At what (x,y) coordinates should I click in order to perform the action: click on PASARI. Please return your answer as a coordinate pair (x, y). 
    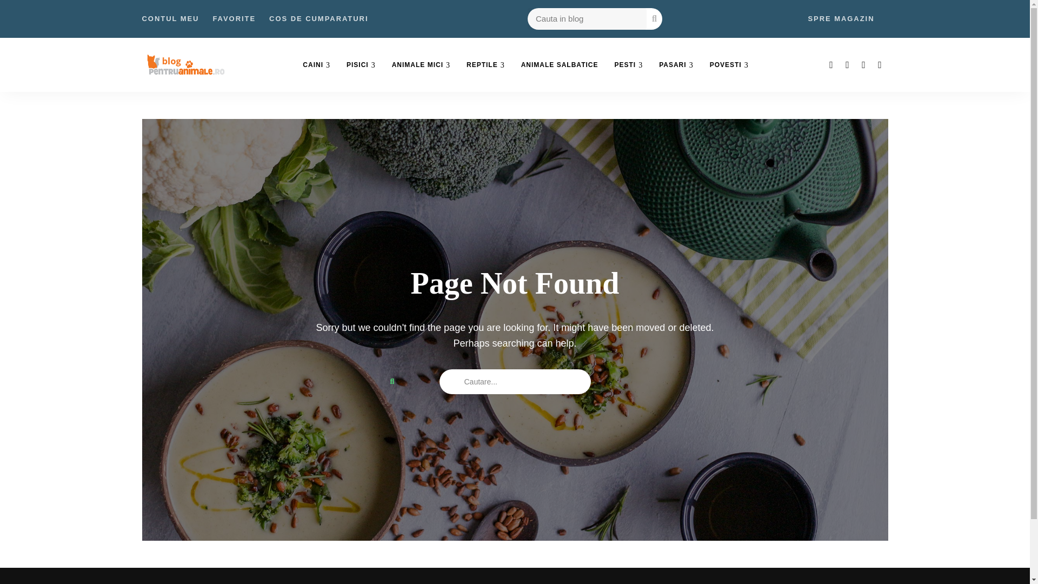
    Looking at the image, I should click on (676, 65).